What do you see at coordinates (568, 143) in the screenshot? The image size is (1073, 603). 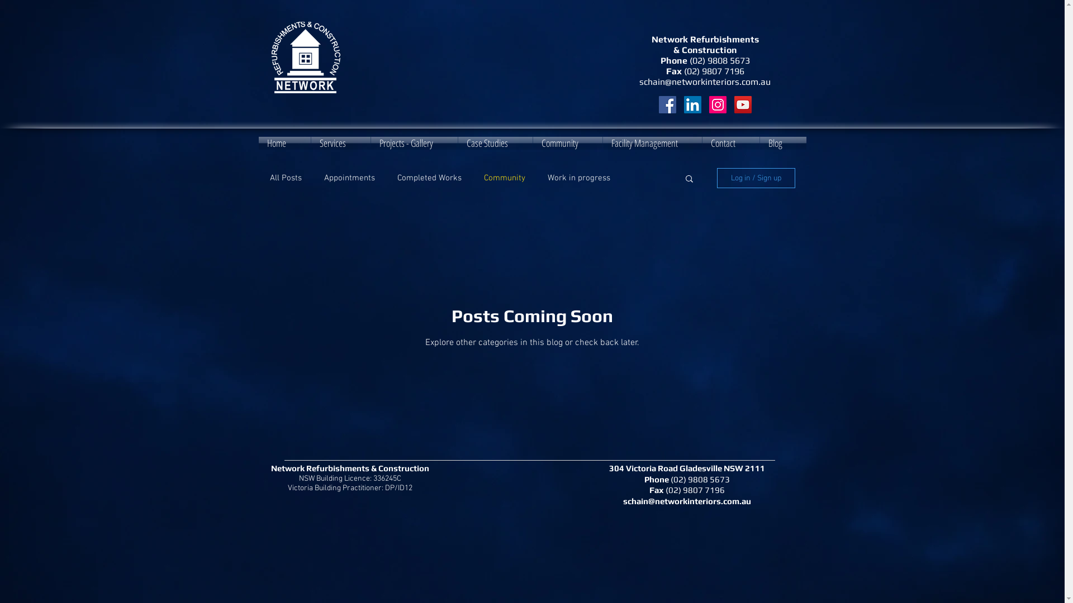 I see `Community` at bounding box center [568, 143].